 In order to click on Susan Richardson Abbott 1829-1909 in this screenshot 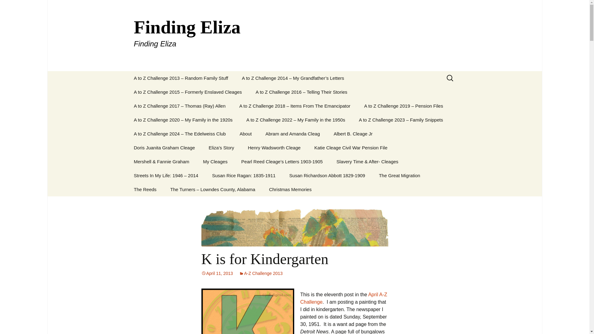, I will do `click(327, 175)`.